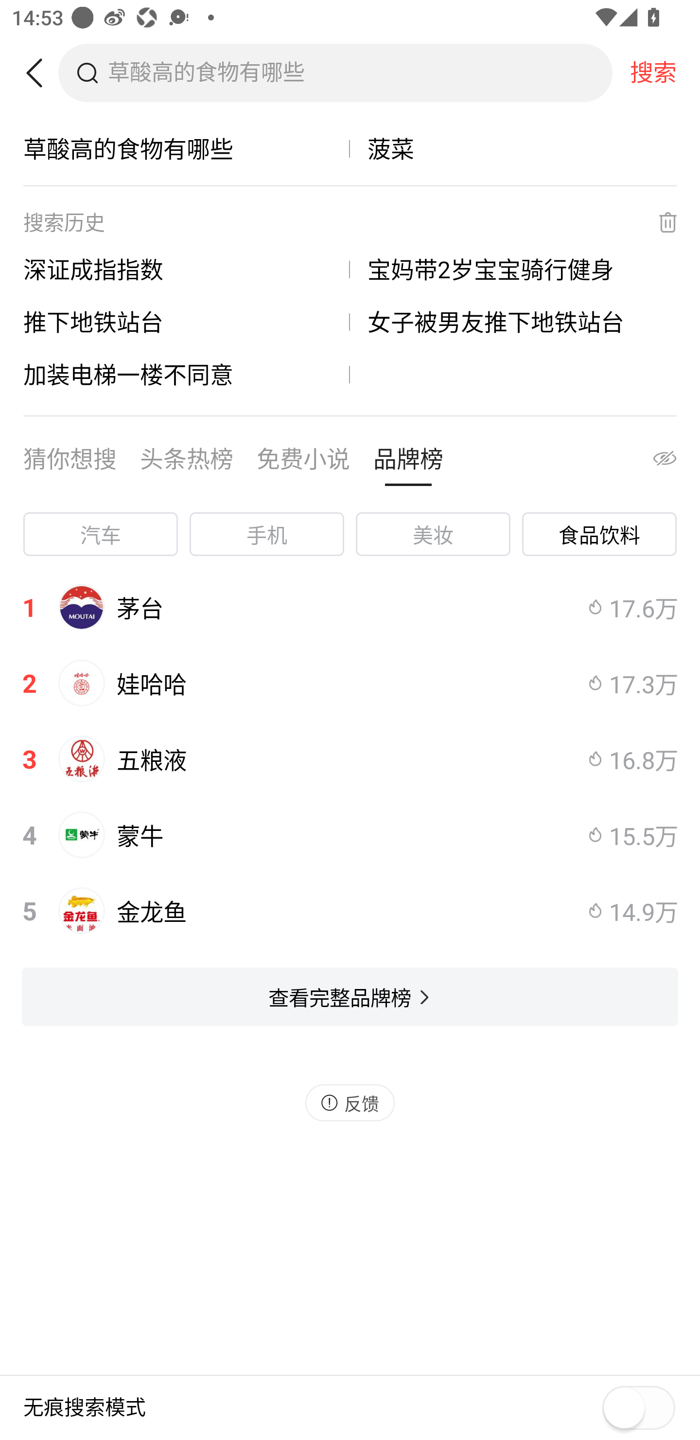 This screenshot has height=1440, width=700. What do you see at coordinates (350, 607) in the screenshot?
I see `1,茅台热度值,17.6万` at bounding box center [350, 607].